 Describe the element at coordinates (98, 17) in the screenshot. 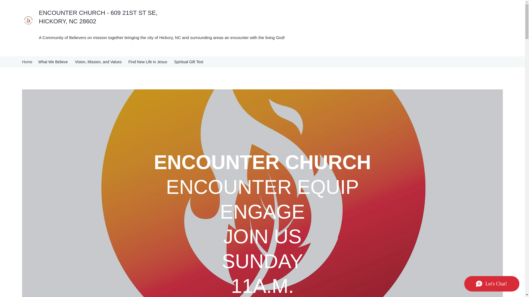

I see `ENCOUNTER CHURCH - 609 21ST ST SE, HICKORY, NC 28602` at that location.